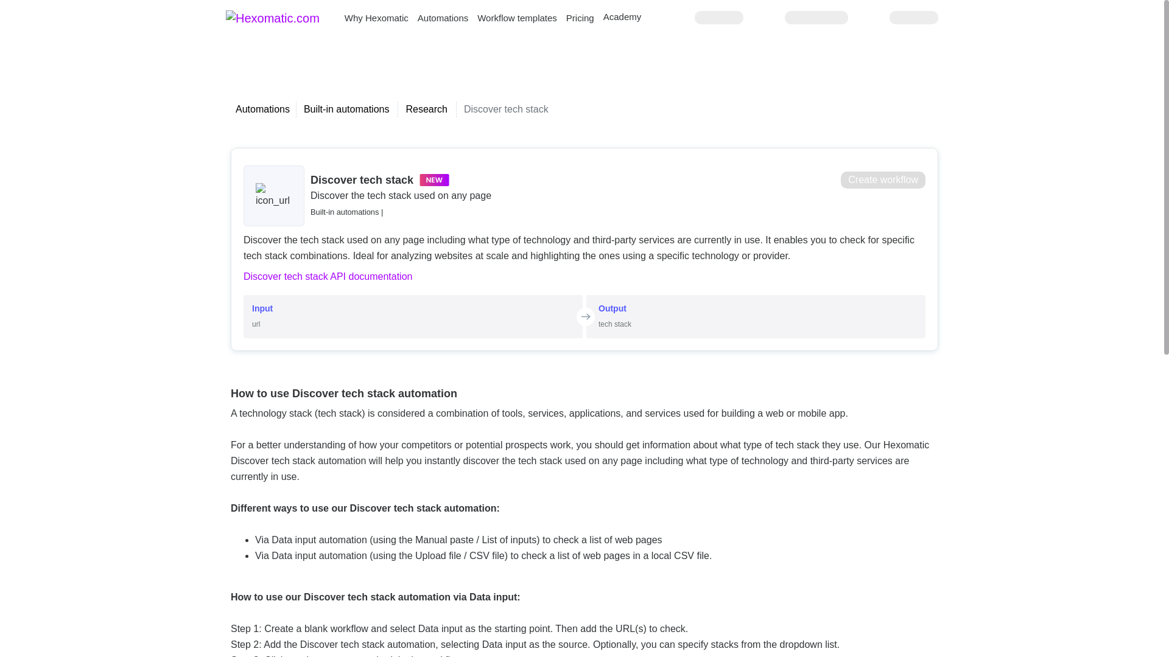 The width and height of the screenshot is (1169, 657). What do you see at coordinates (580, 17) in the screenshot?
I see `Pricing` at bounding box center [580, 17].